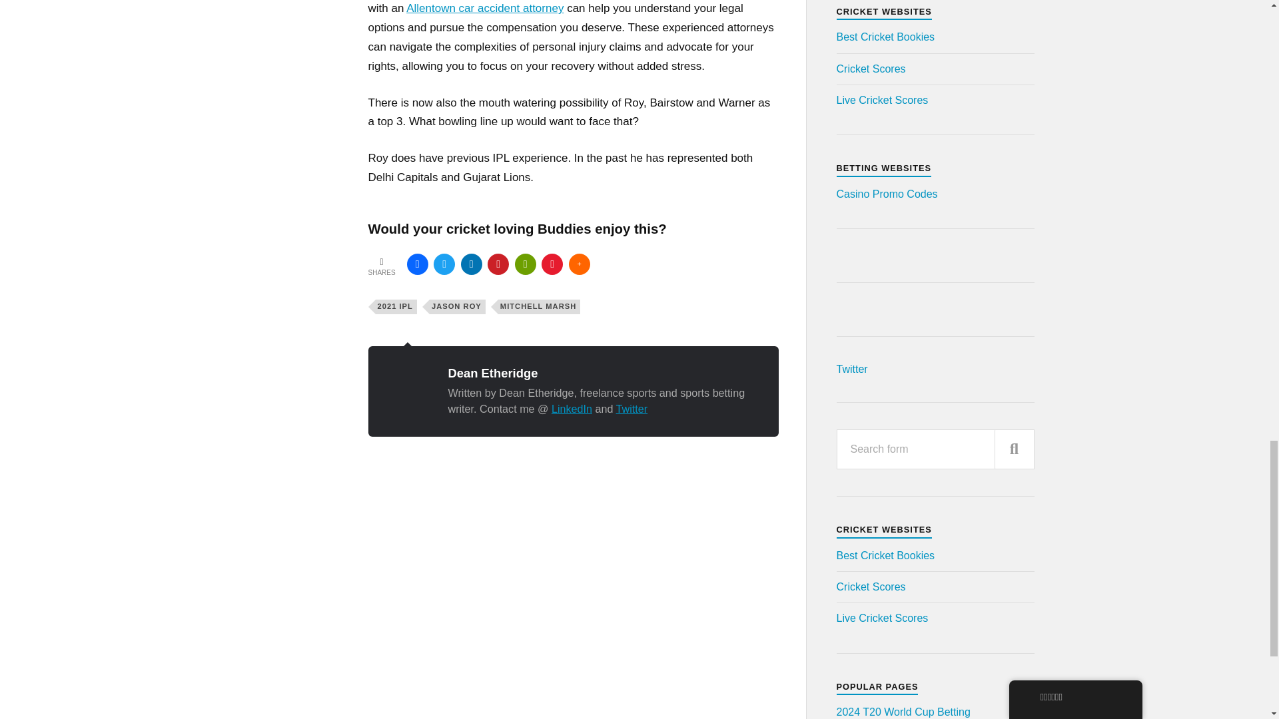 The height and width of the screenshot is (719, 1279). I want to click on Find The Top Paying Casino Welcome Bonuses , so click(887, 194).